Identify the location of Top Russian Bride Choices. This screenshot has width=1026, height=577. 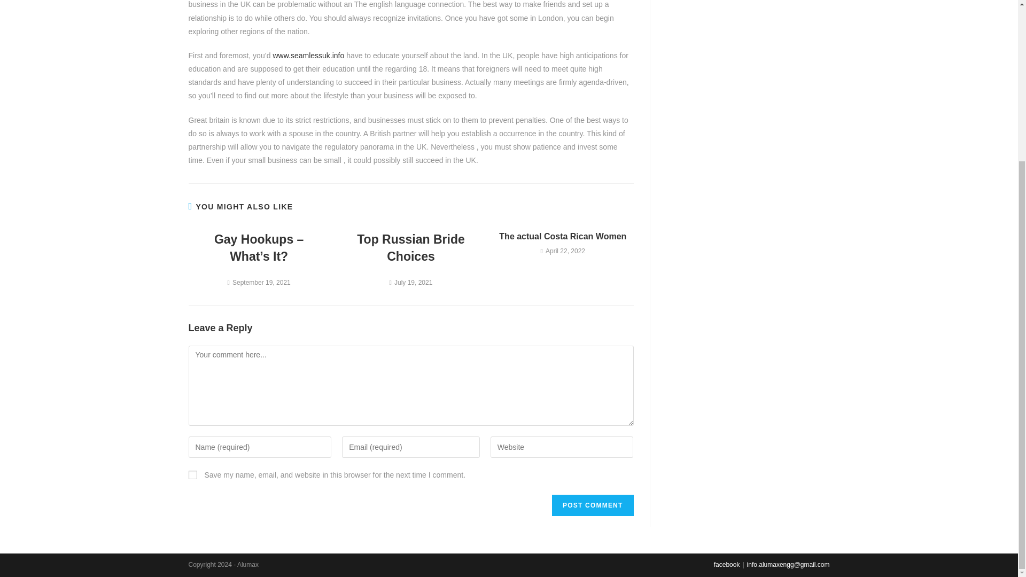
(410, 248).